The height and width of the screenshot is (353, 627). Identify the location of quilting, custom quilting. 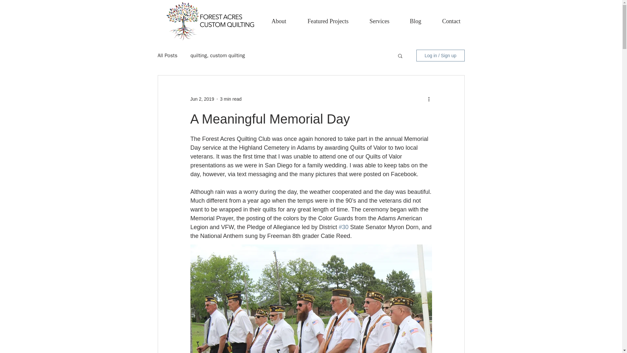
(217, 56).